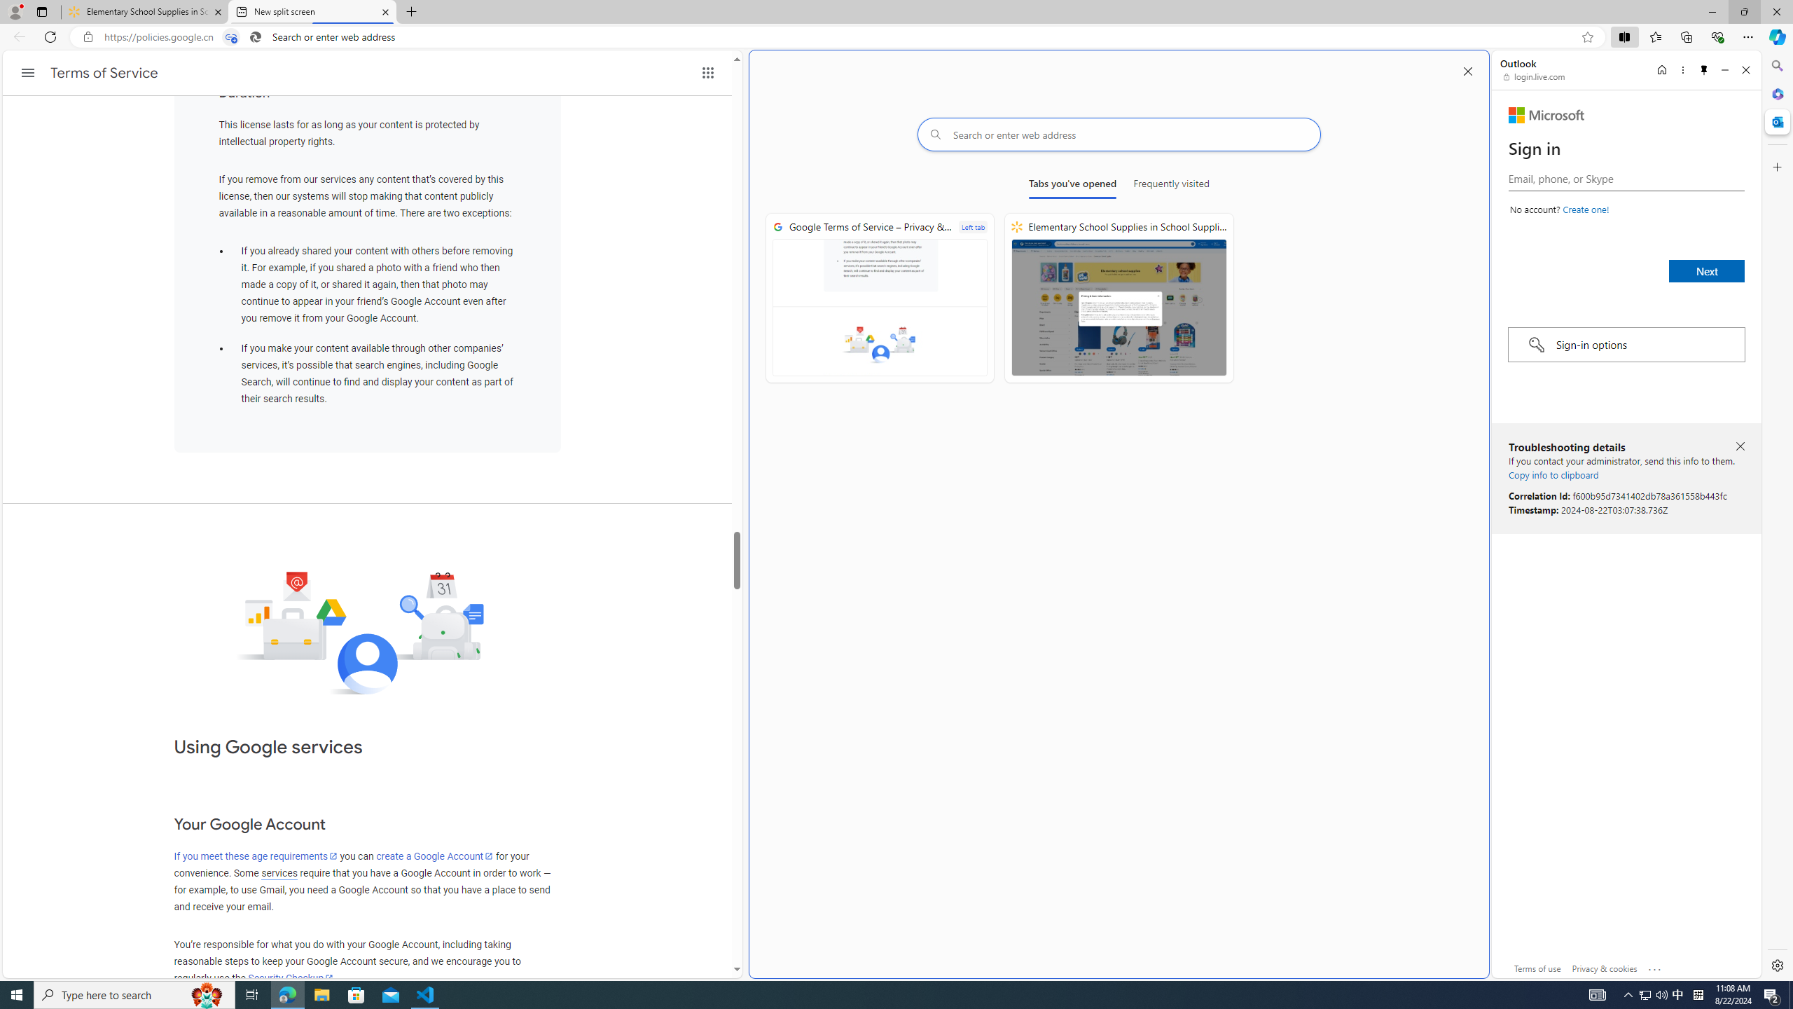 The height and width of the screenshot is (1009, 1793). What do you see at coordinates (87, 37) in the screenshot?
I see `View site information` at bounding box center [87, 37].